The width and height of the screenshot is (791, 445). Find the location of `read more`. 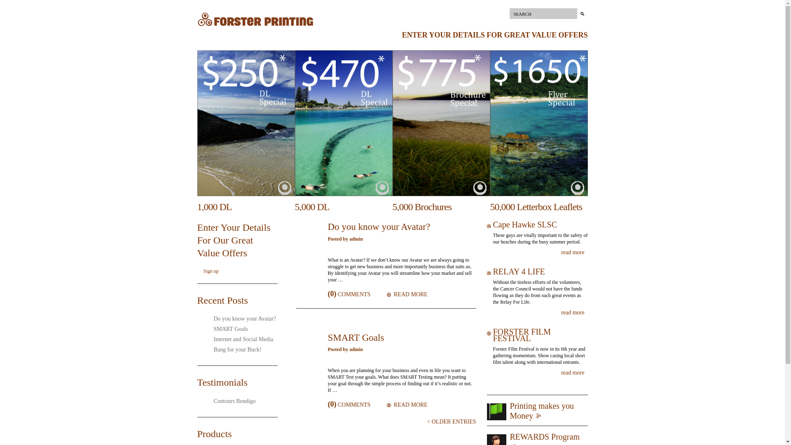

read more is located at coordinates (574, 253).